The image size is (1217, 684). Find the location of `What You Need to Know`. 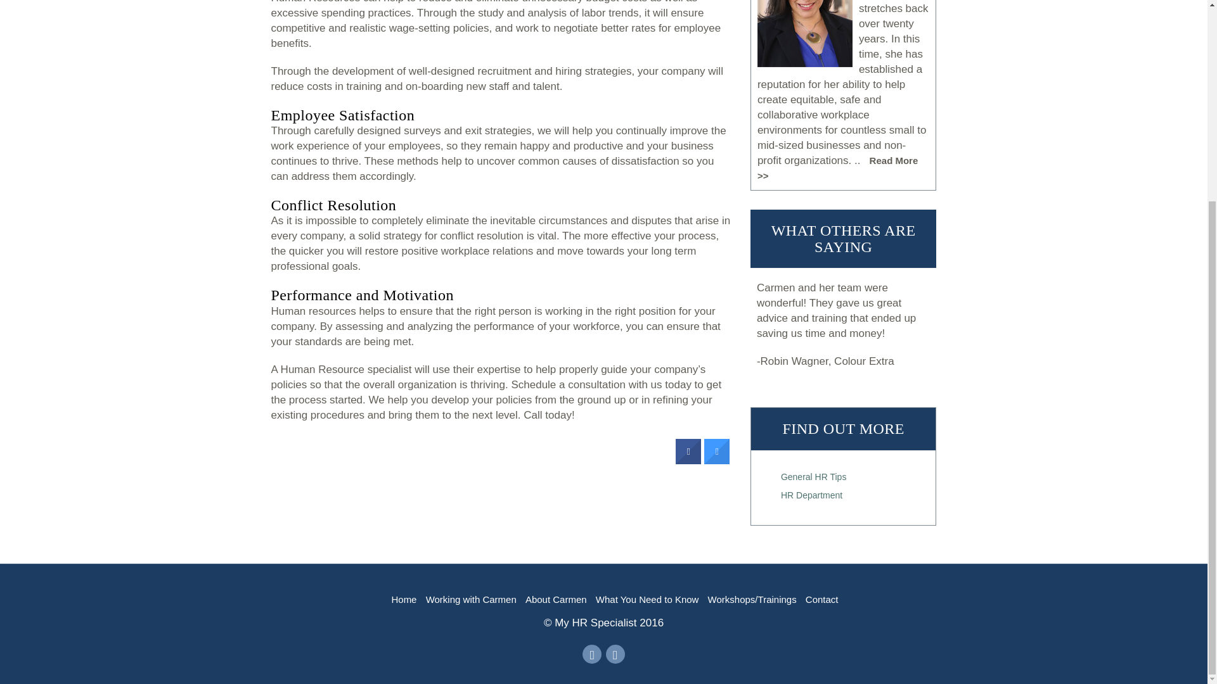

What You Need to Know is located at coordinates (647, 599).